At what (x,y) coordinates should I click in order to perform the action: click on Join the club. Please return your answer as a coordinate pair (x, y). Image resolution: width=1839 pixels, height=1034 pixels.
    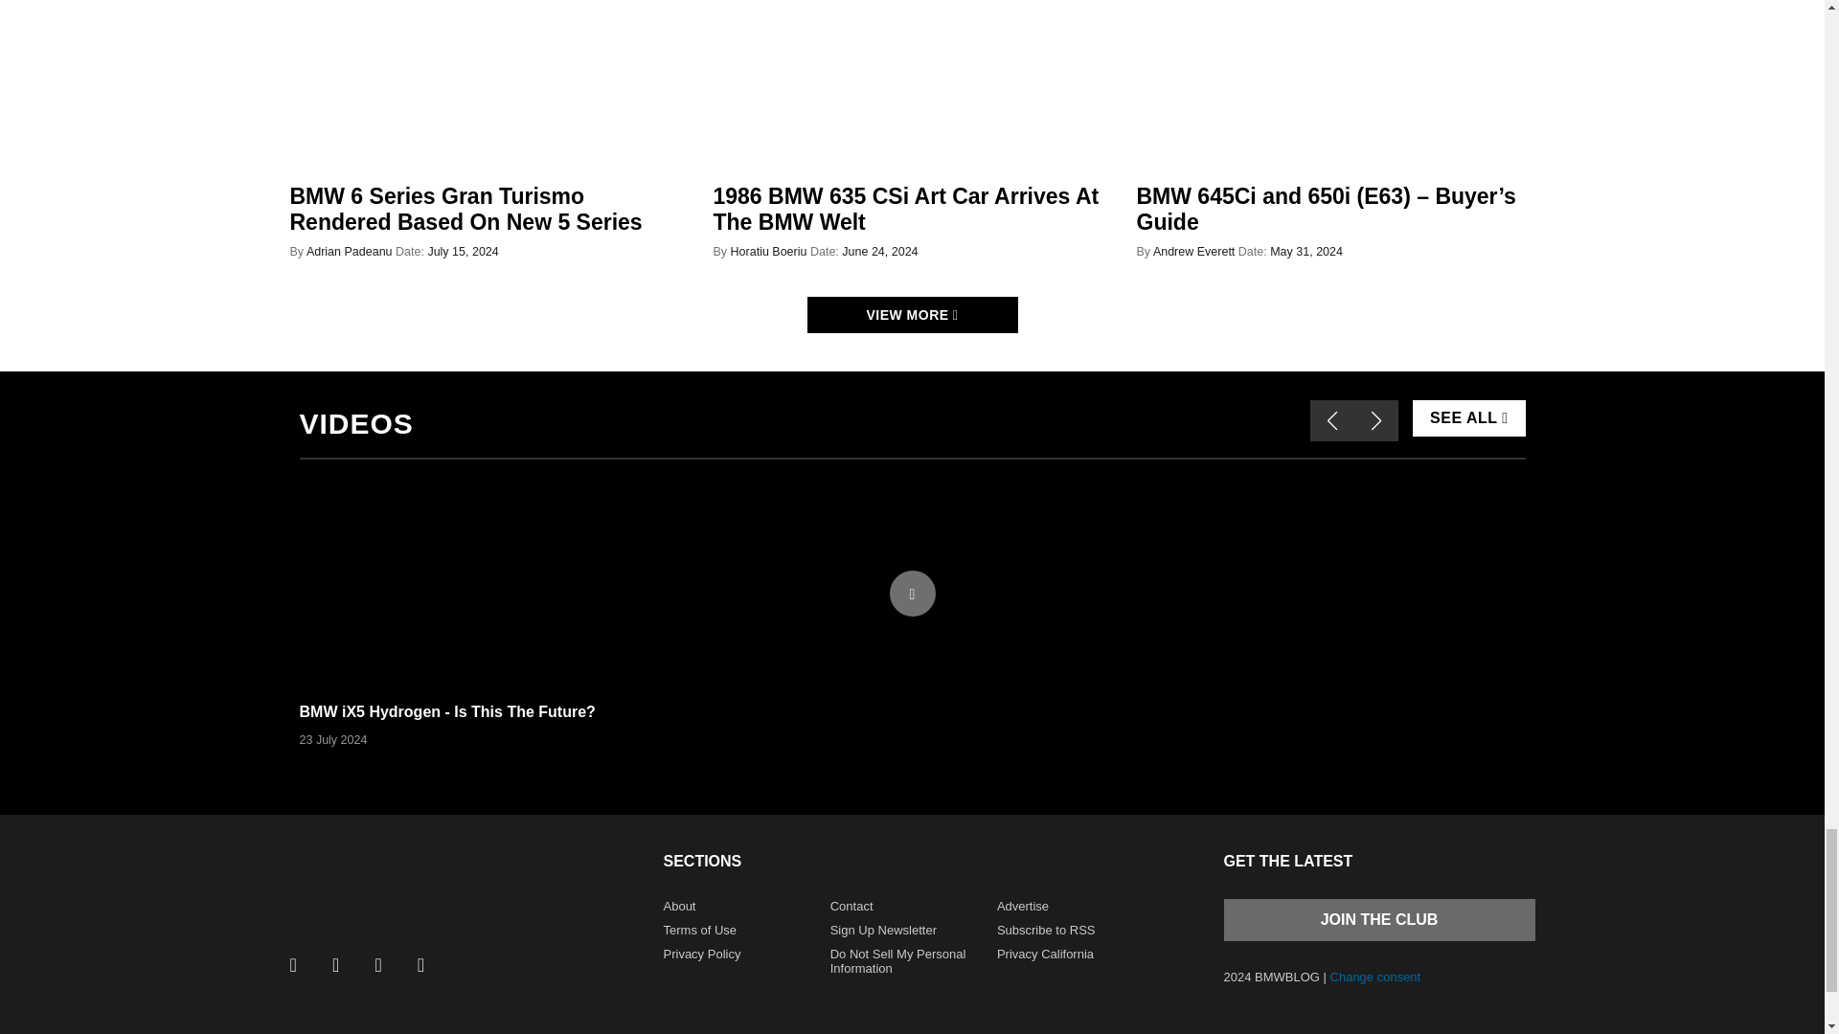
    Looking at the image, I should click on (1379, 919).